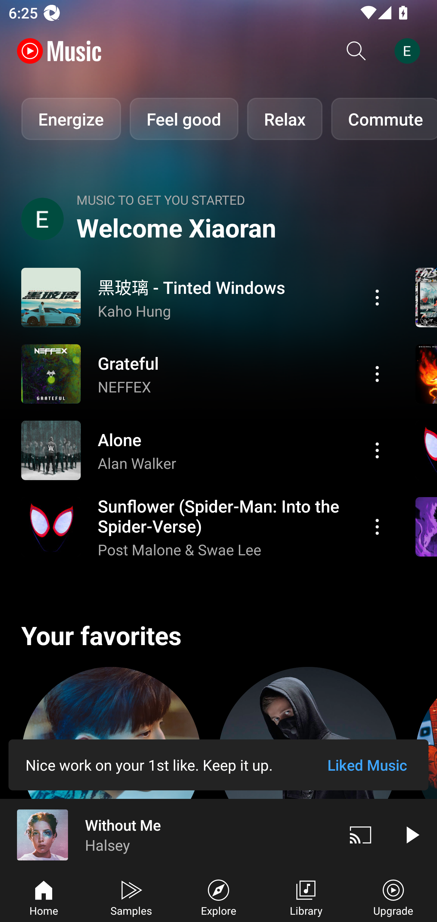 The height and width of the screenshot is (922, 437). I want to click on Library, so click(306, 897).